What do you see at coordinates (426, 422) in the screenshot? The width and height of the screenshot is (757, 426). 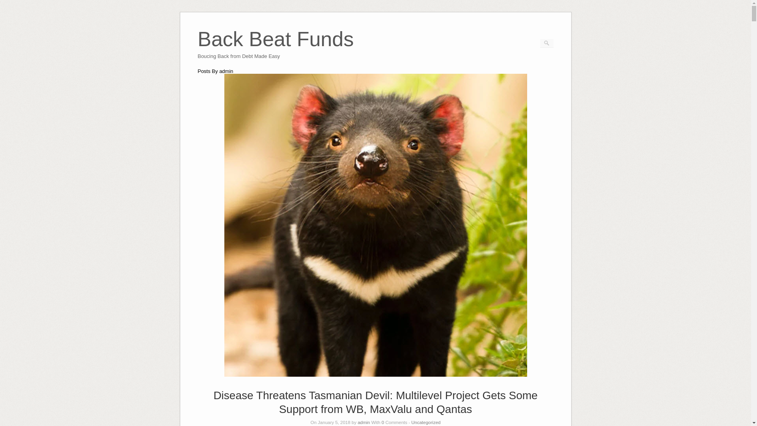 I see `admin` at bounding box center [426, 422].